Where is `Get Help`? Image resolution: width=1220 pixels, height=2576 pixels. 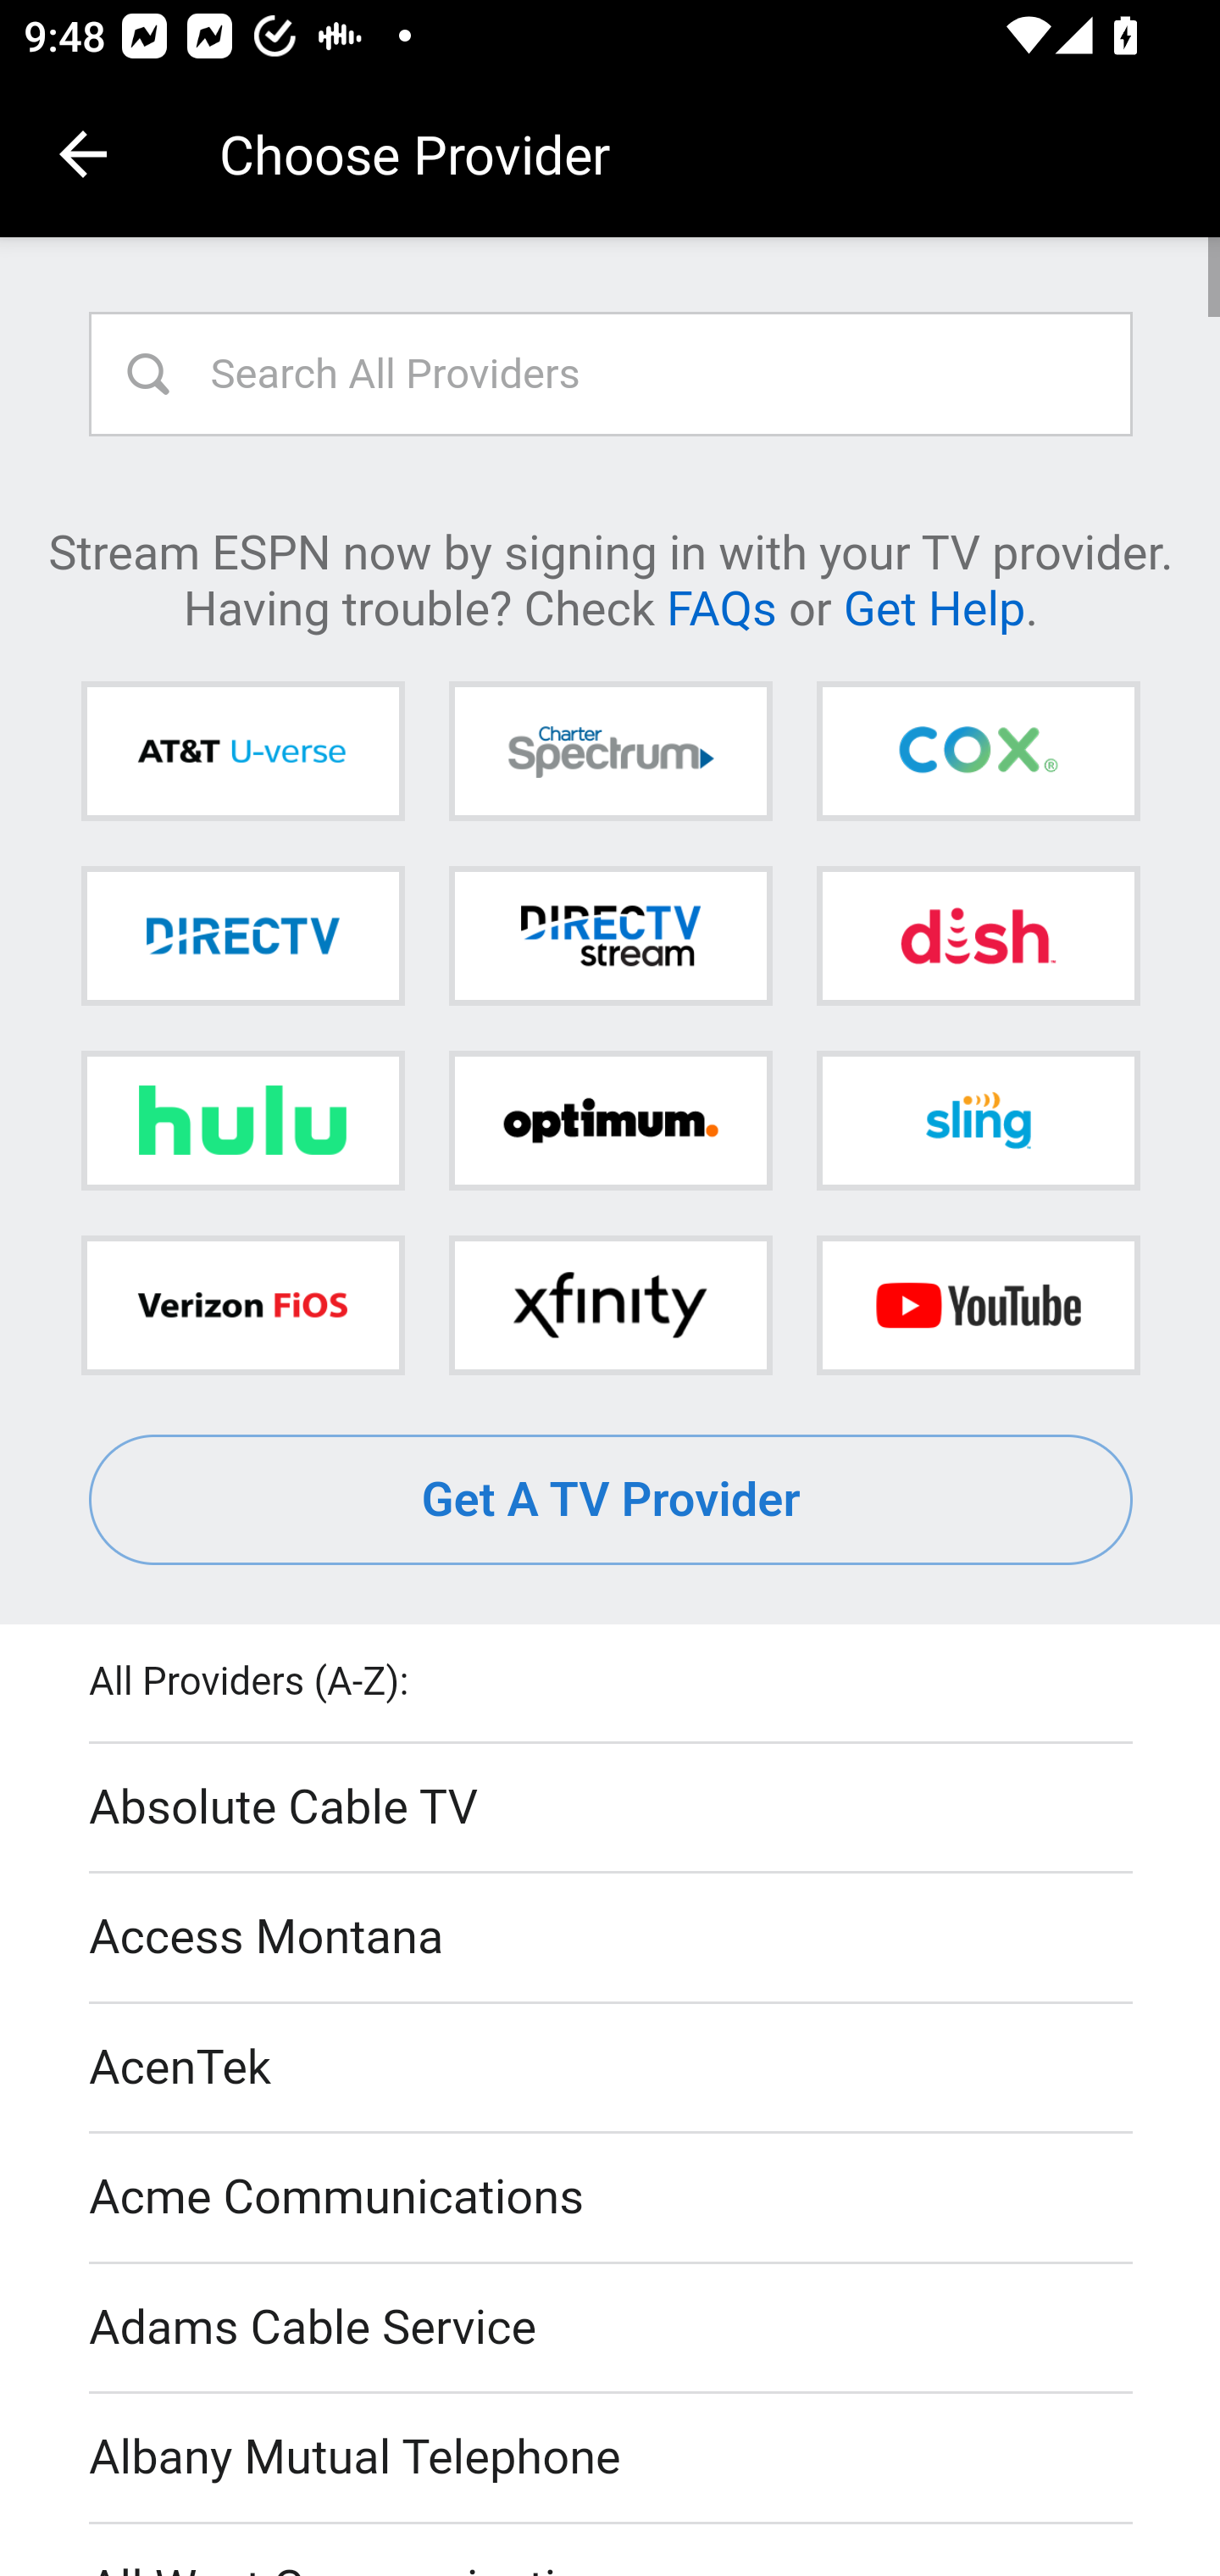 Get Help is located at coordinates (934, 606).